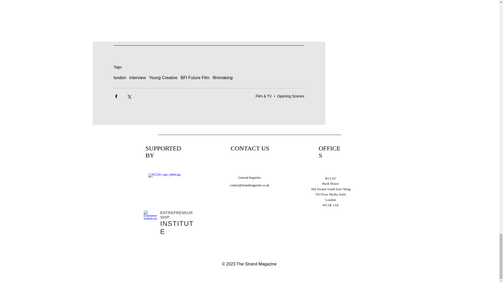 This screenshot has height=283, width=503. What do you see at coordinates (291, 96) in the screenshot?
I see `Opening Scenes` at bounding box center [291, 96].